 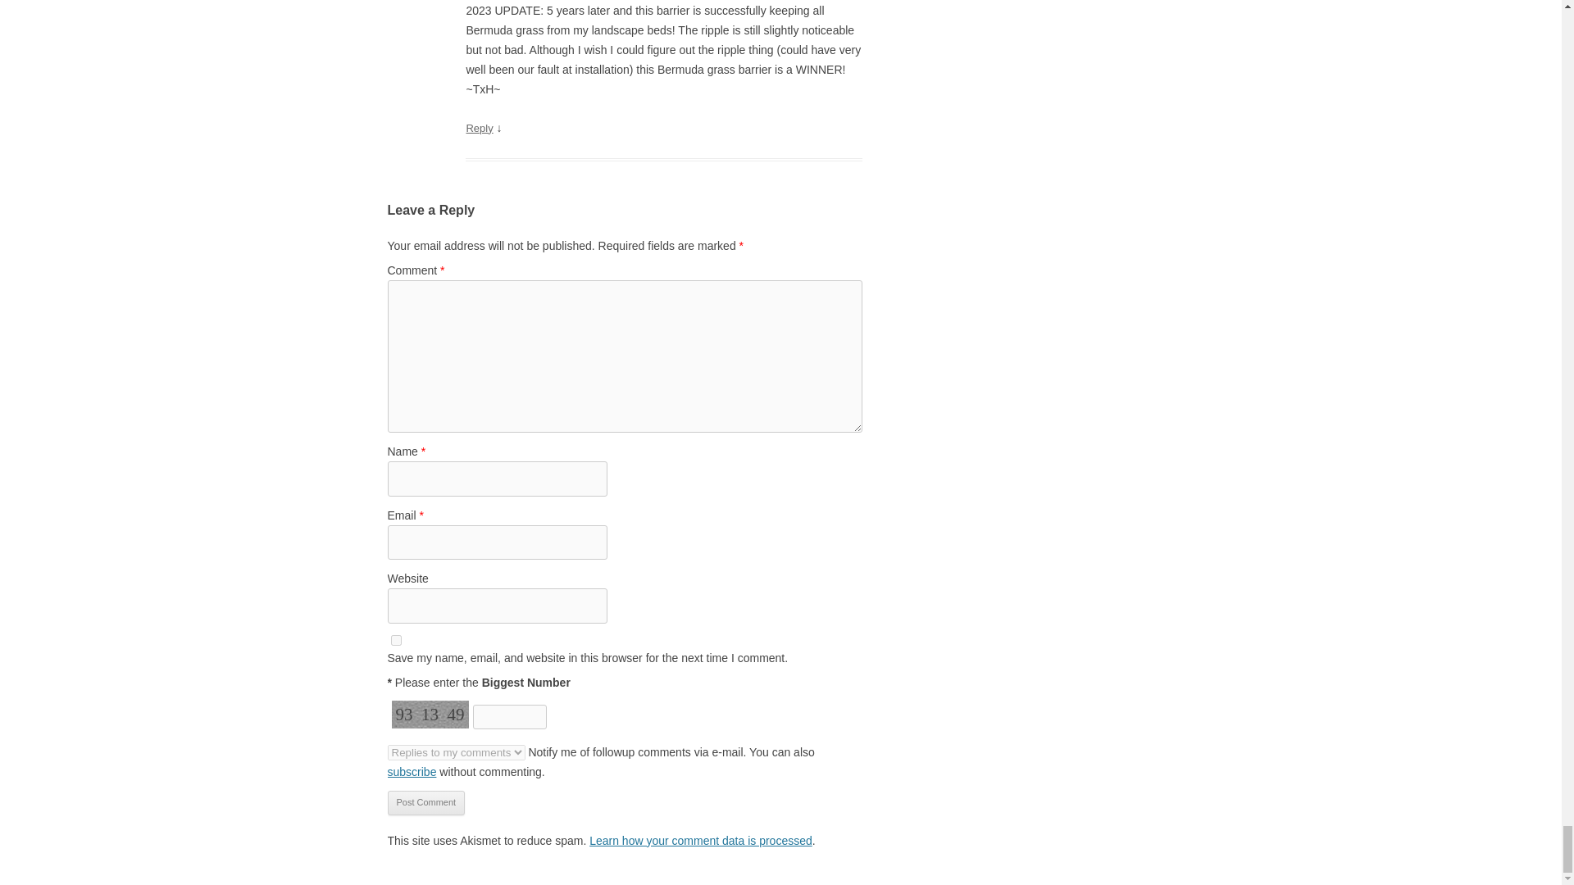 I want to click on yes, so click(x=395, y=641).